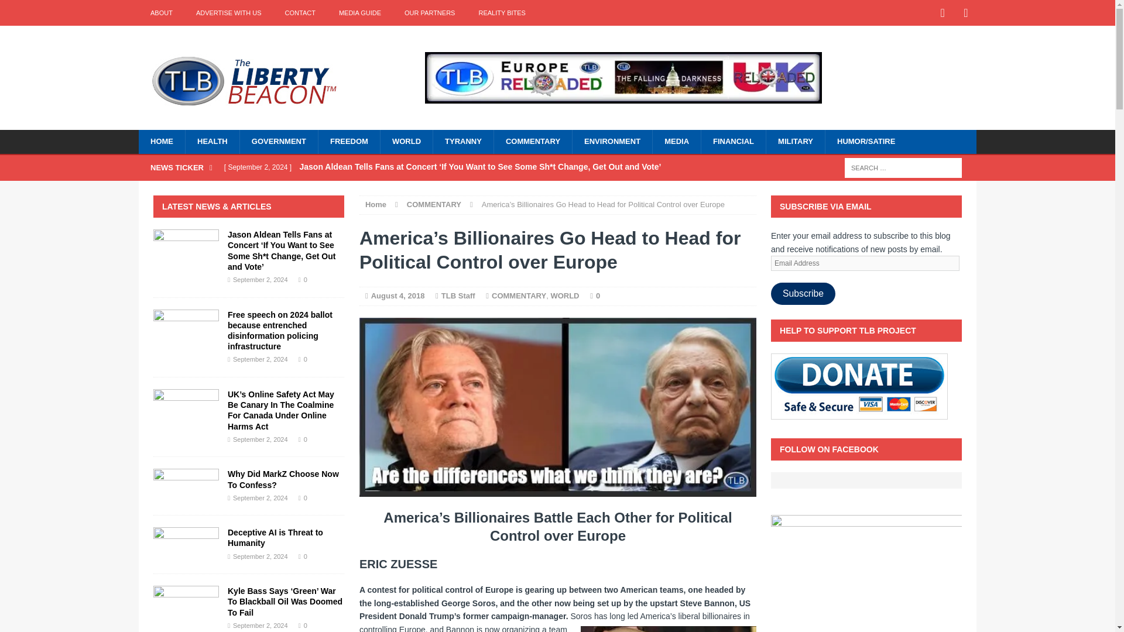 The height and width of the screenshot is (632, 1124). Describe the element at coordinates (300, 13) in the screenshot. I see `CONTACT` at that location.